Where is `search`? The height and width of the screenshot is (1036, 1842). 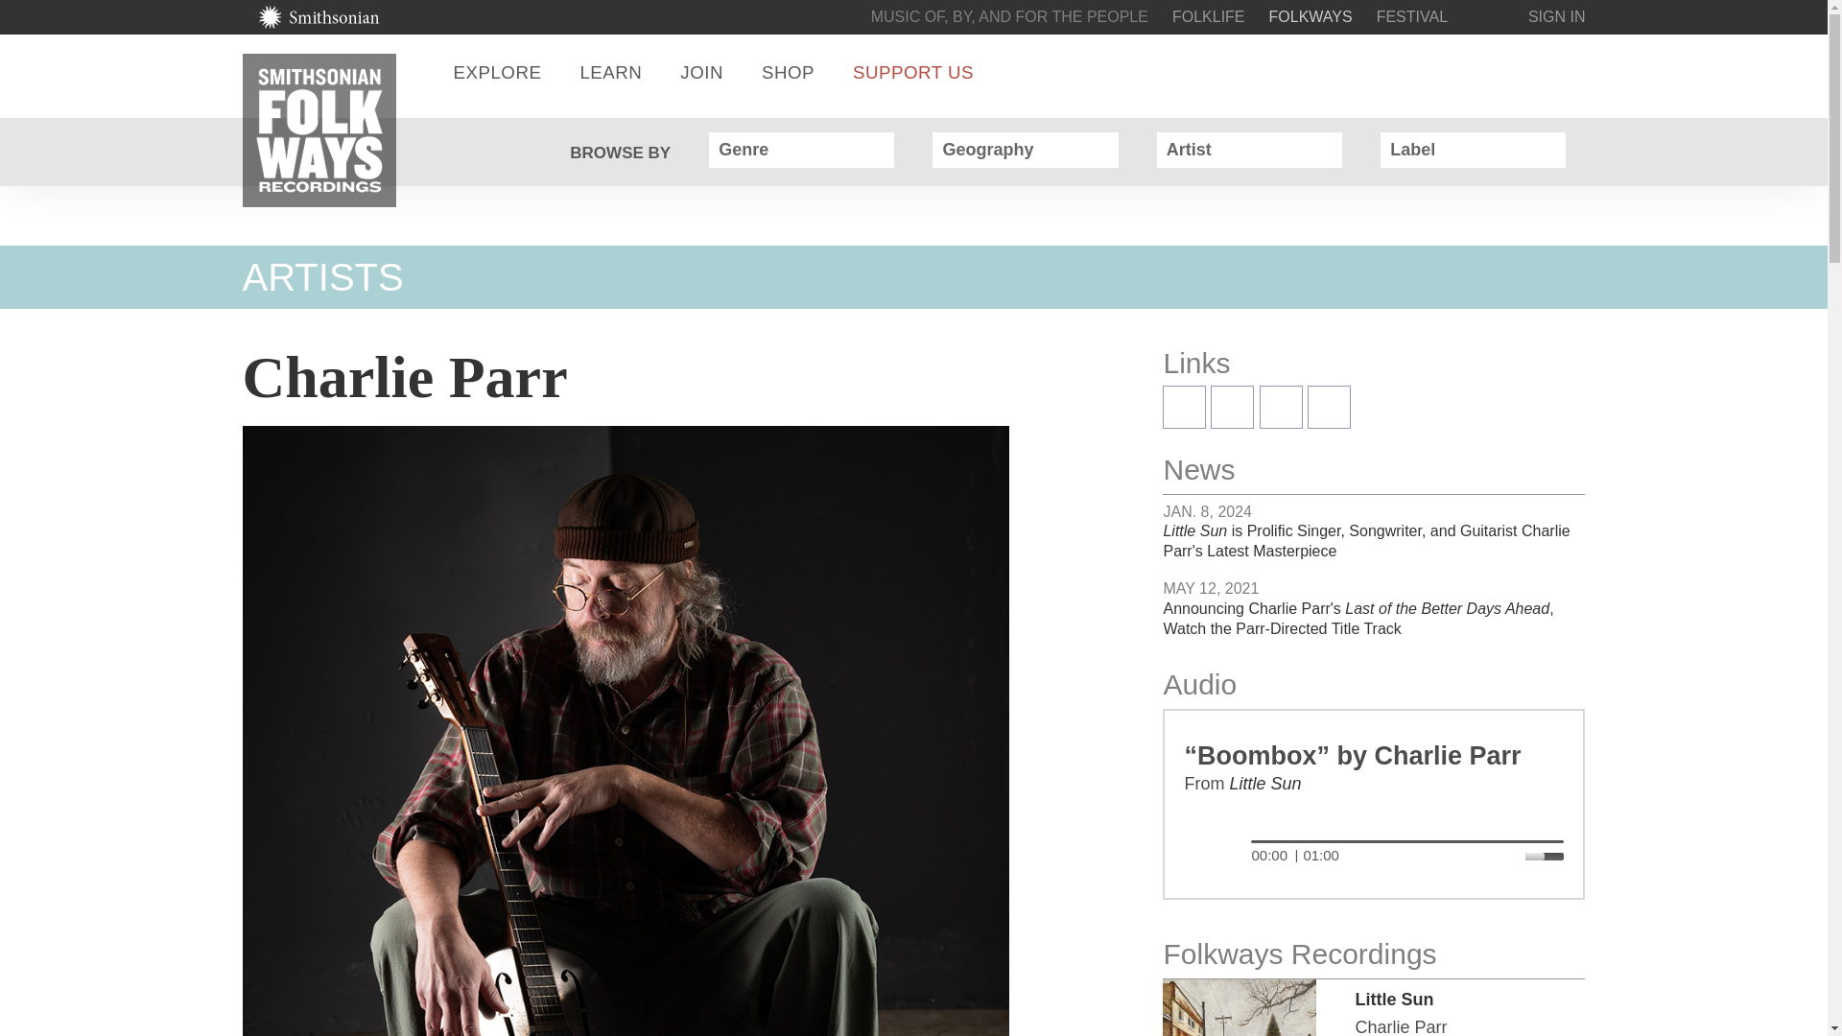 search is located at coordinates (1458, 72).